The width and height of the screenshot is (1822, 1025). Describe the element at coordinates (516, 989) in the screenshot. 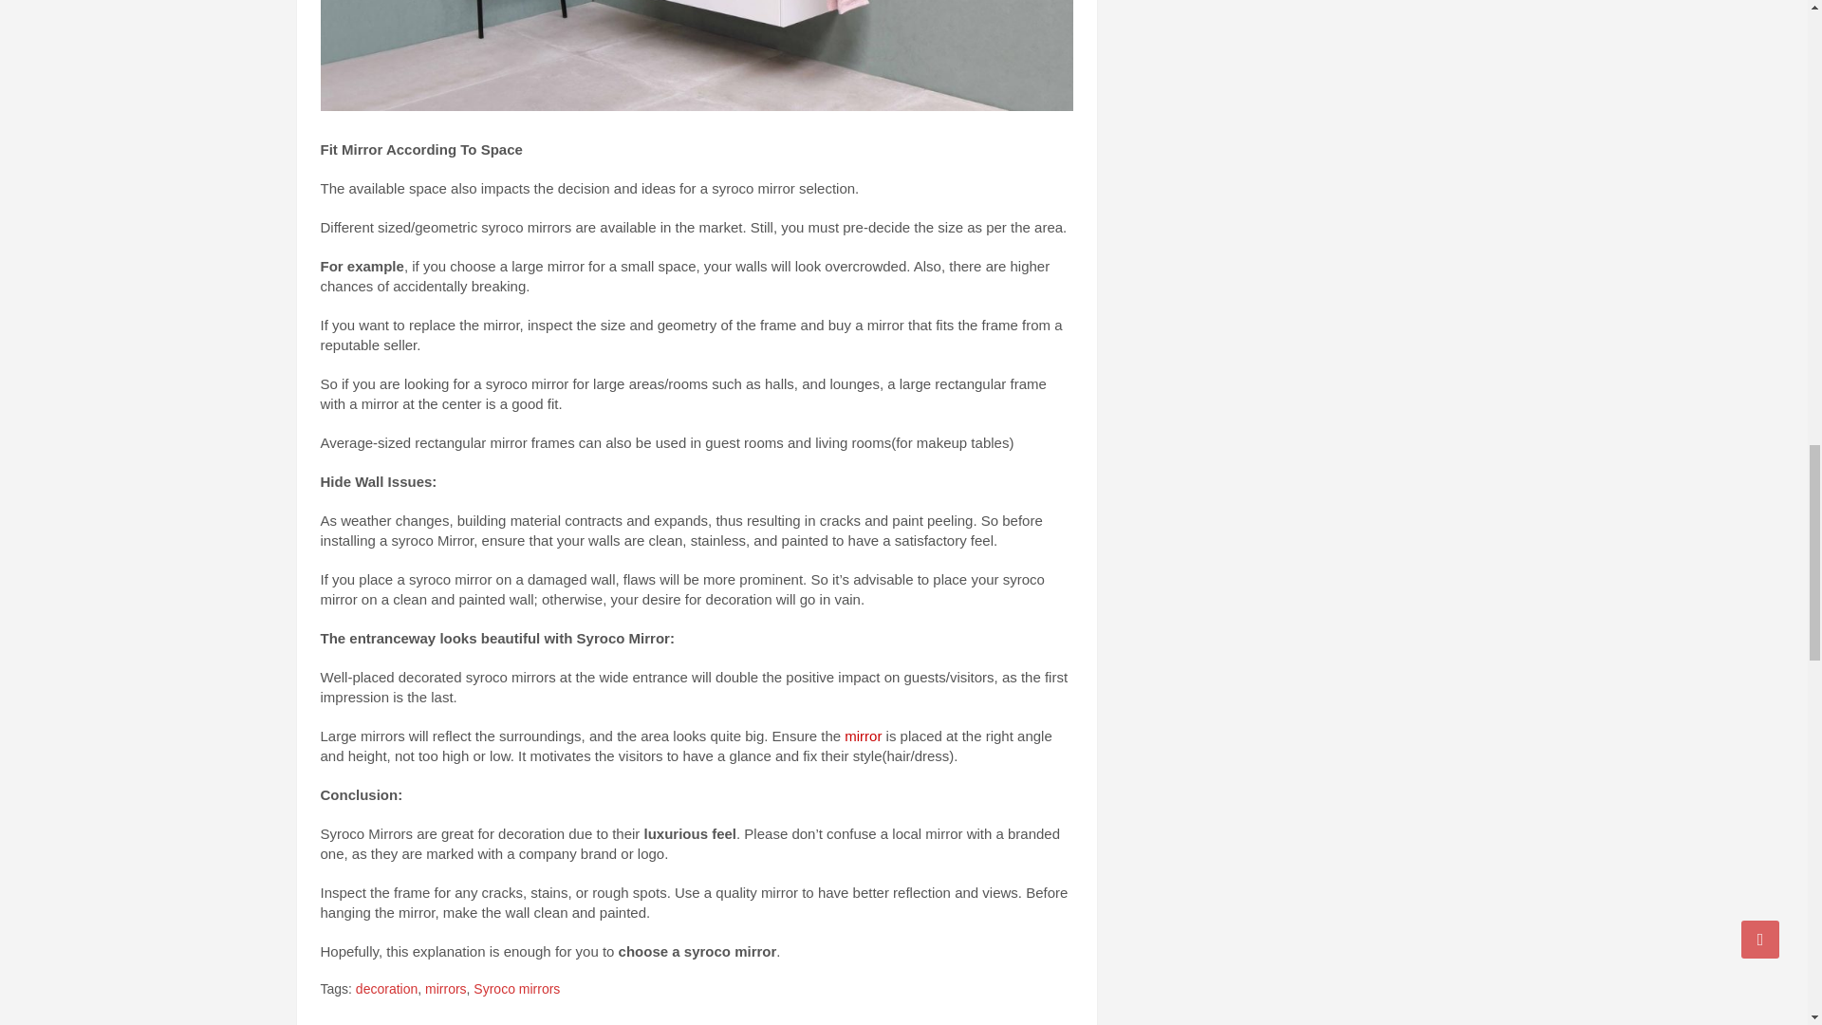

I see `Syroco mirrors` at that location.